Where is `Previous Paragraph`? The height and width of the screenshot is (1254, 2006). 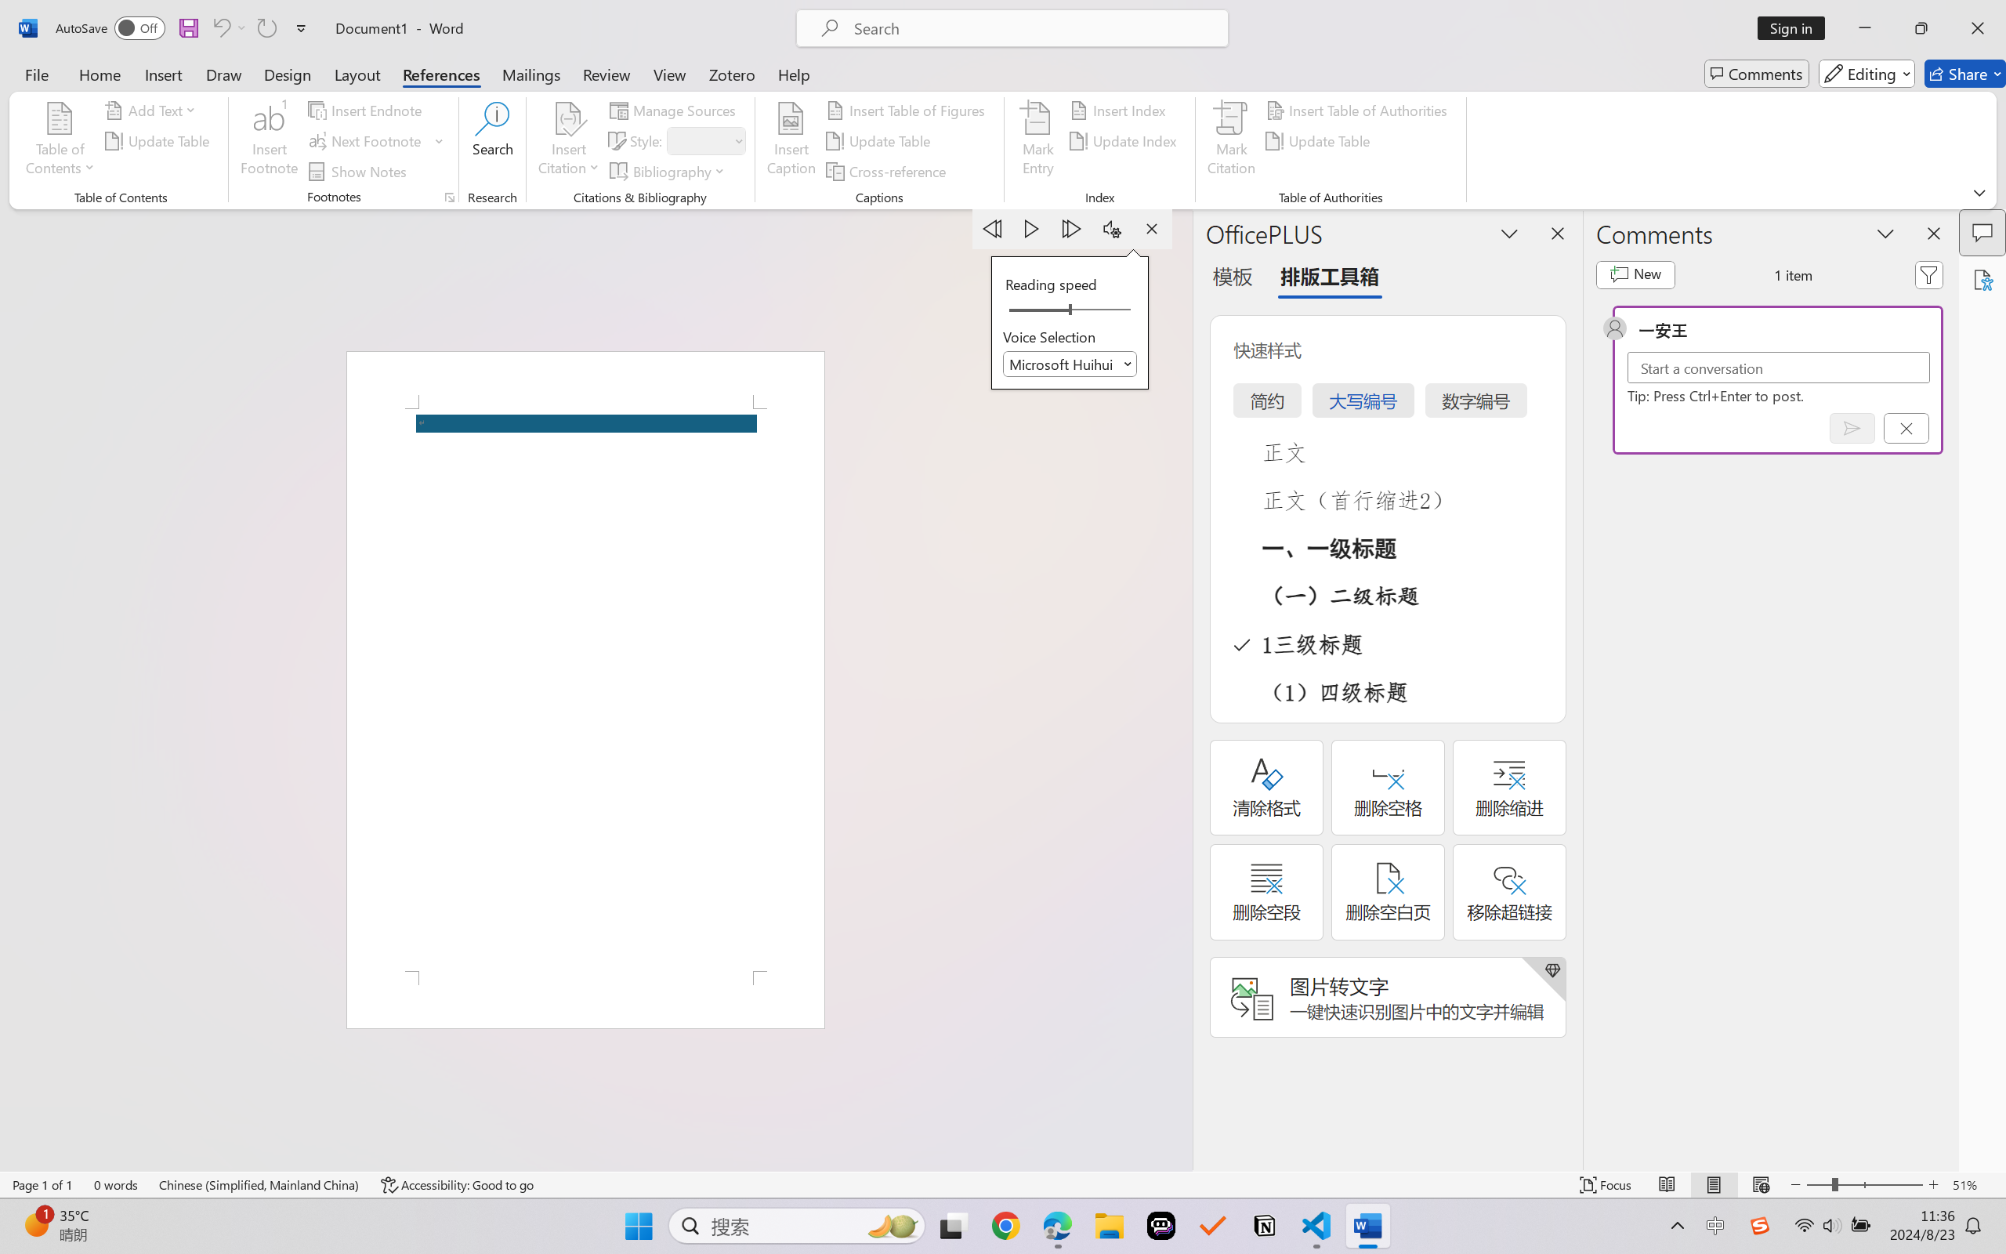
Previous Paragraph is located at coordinates (992, 229).